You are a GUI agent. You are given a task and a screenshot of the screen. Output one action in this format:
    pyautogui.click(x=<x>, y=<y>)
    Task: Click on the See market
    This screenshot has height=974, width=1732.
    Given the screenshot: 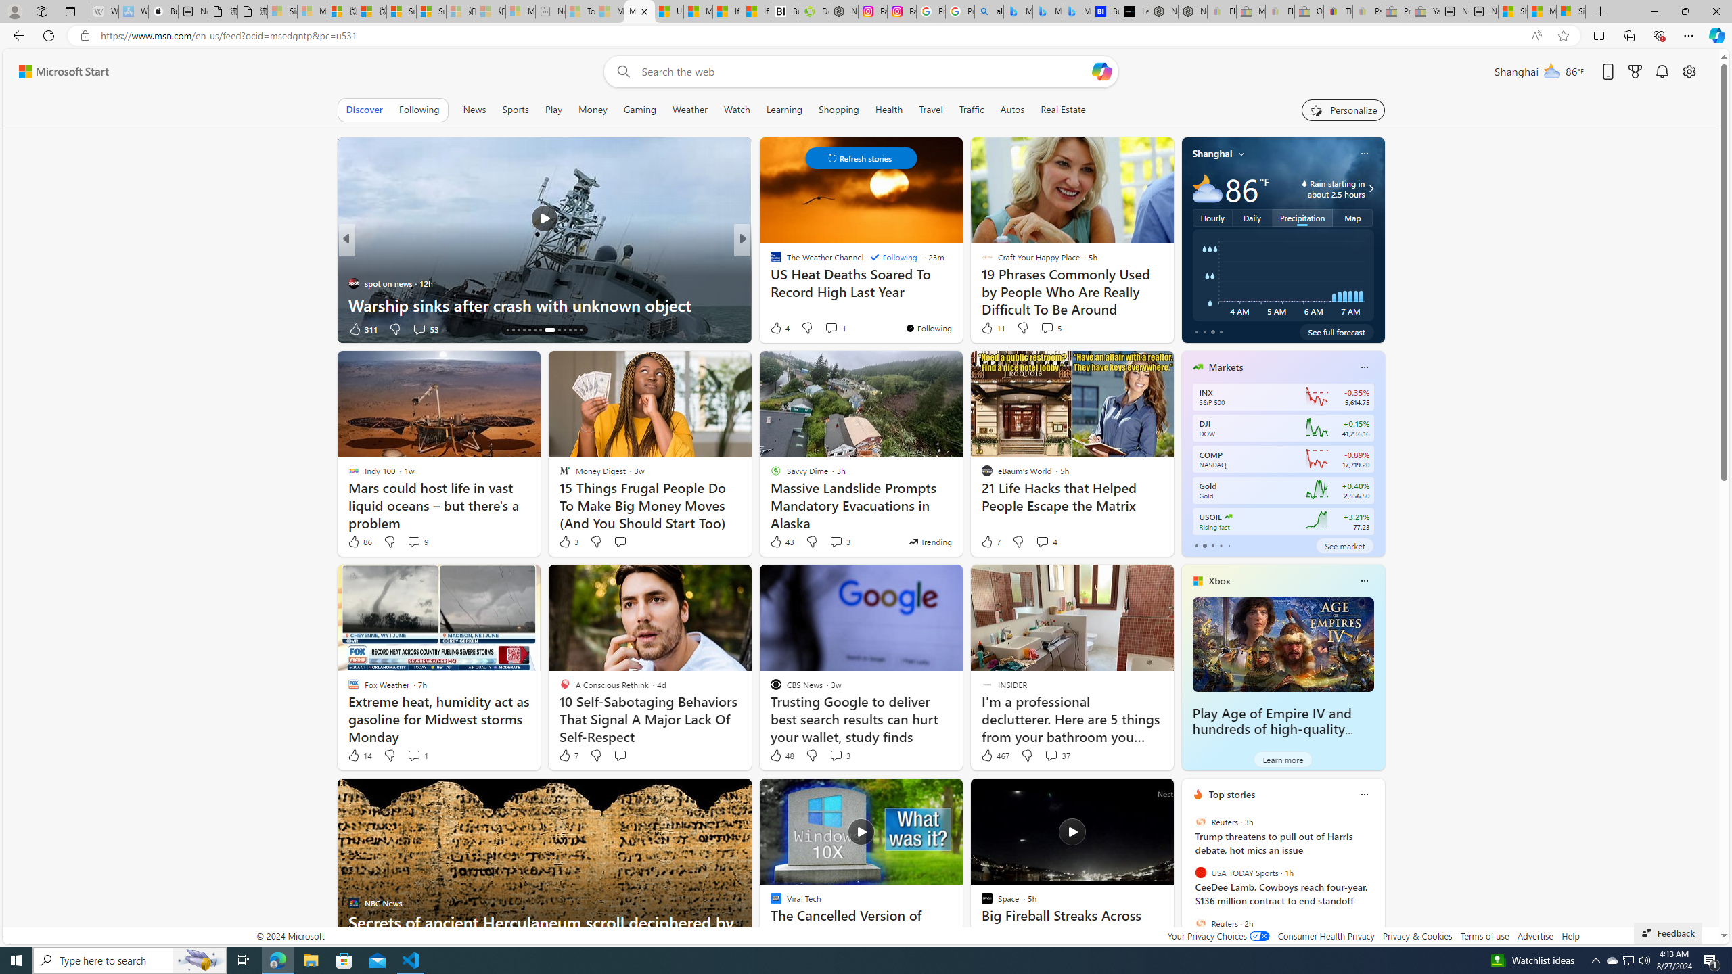 What is the action you would take?
    pyautogui.click(x=1345, y=545)
    